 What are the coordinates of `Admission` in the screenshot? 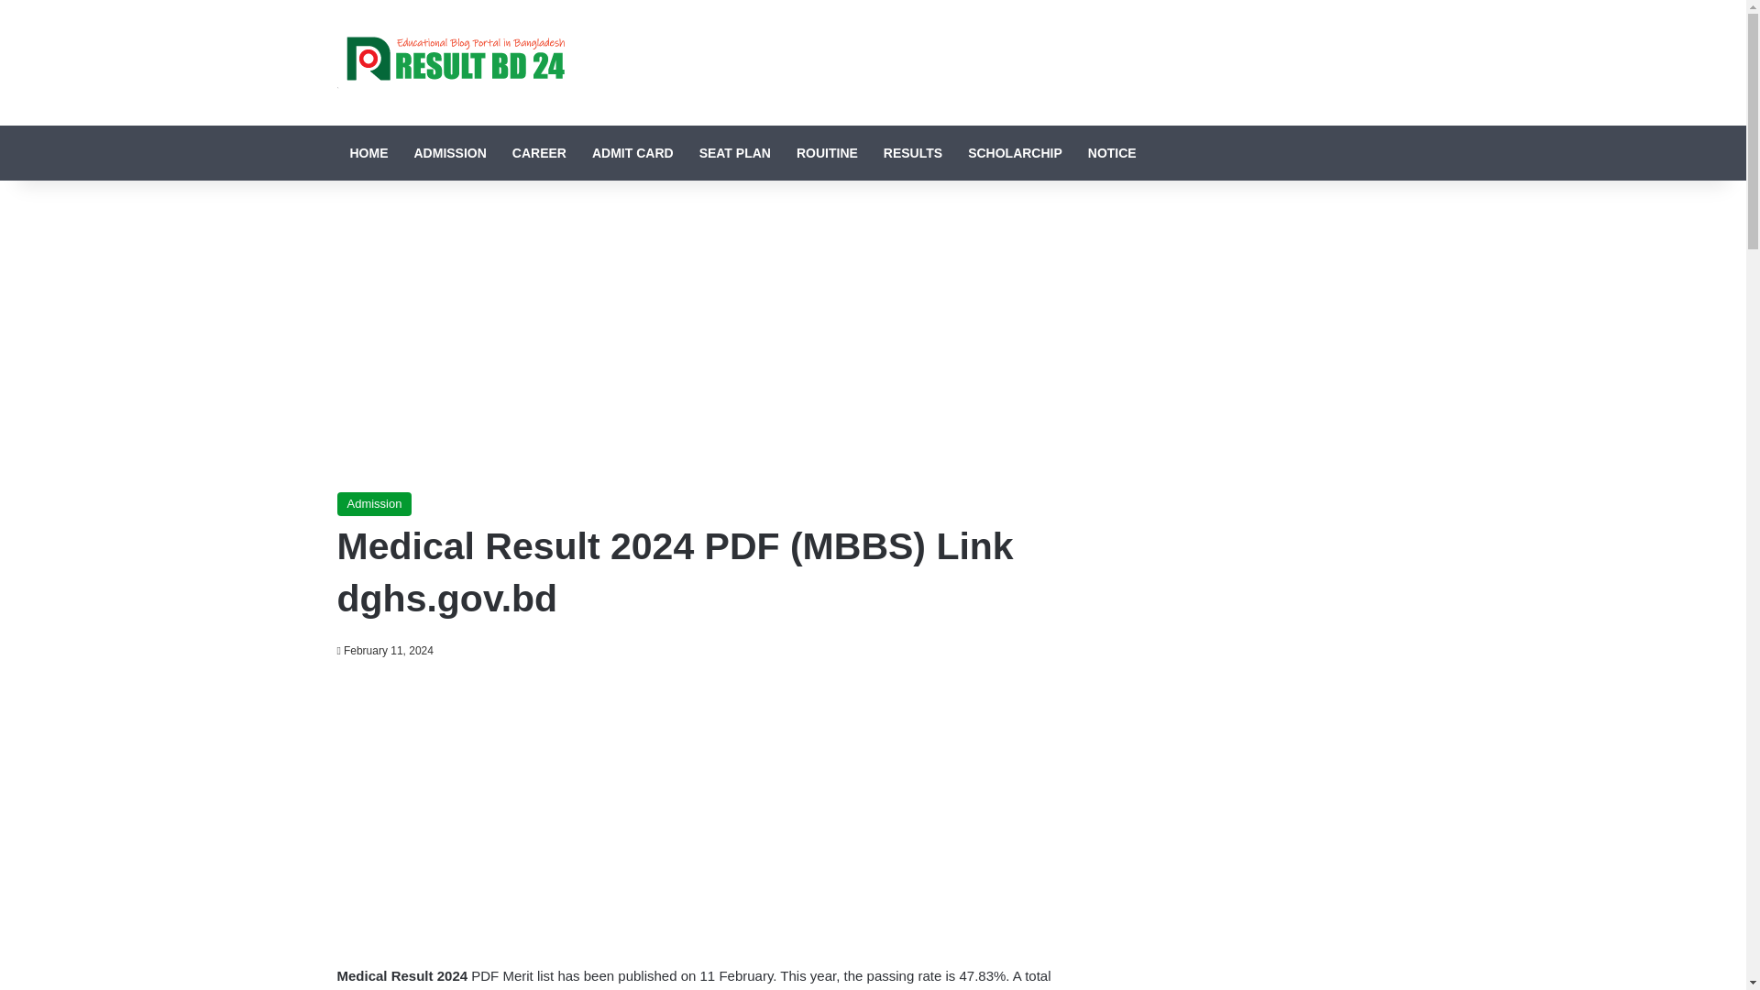 It's located at (374, 503).